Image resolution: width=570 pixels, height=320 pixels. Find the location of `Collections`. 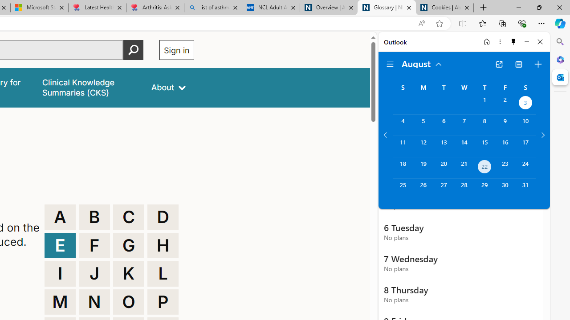

Collections is located at coordinates (502, 23).